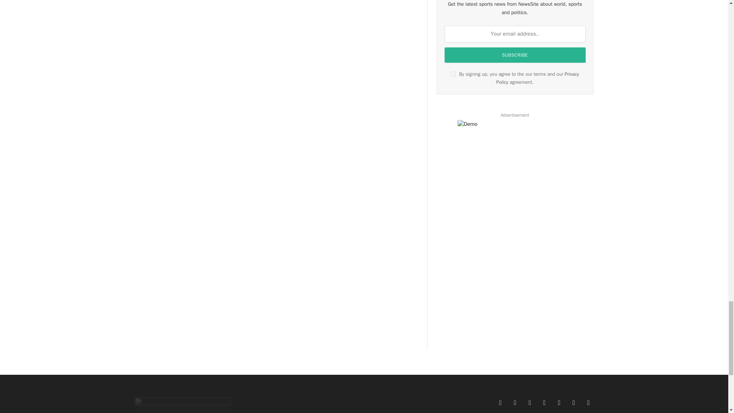  I want to click on on, so click(453, 73).